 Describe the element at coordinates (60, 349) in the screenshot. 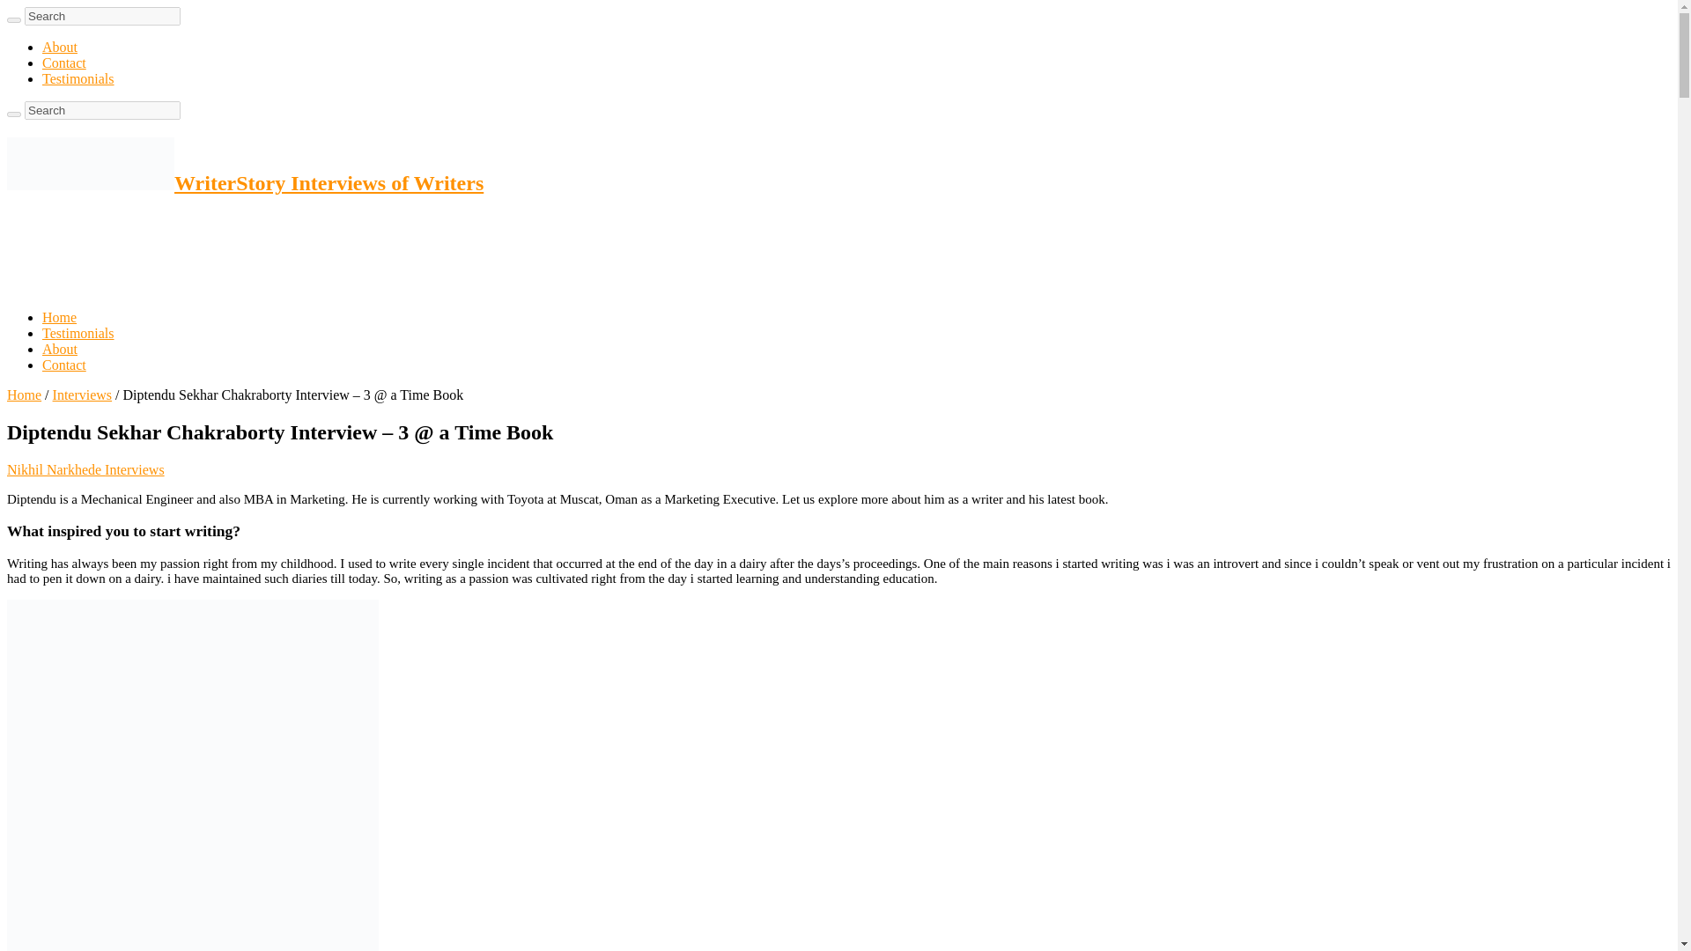

I see `About` at that location.